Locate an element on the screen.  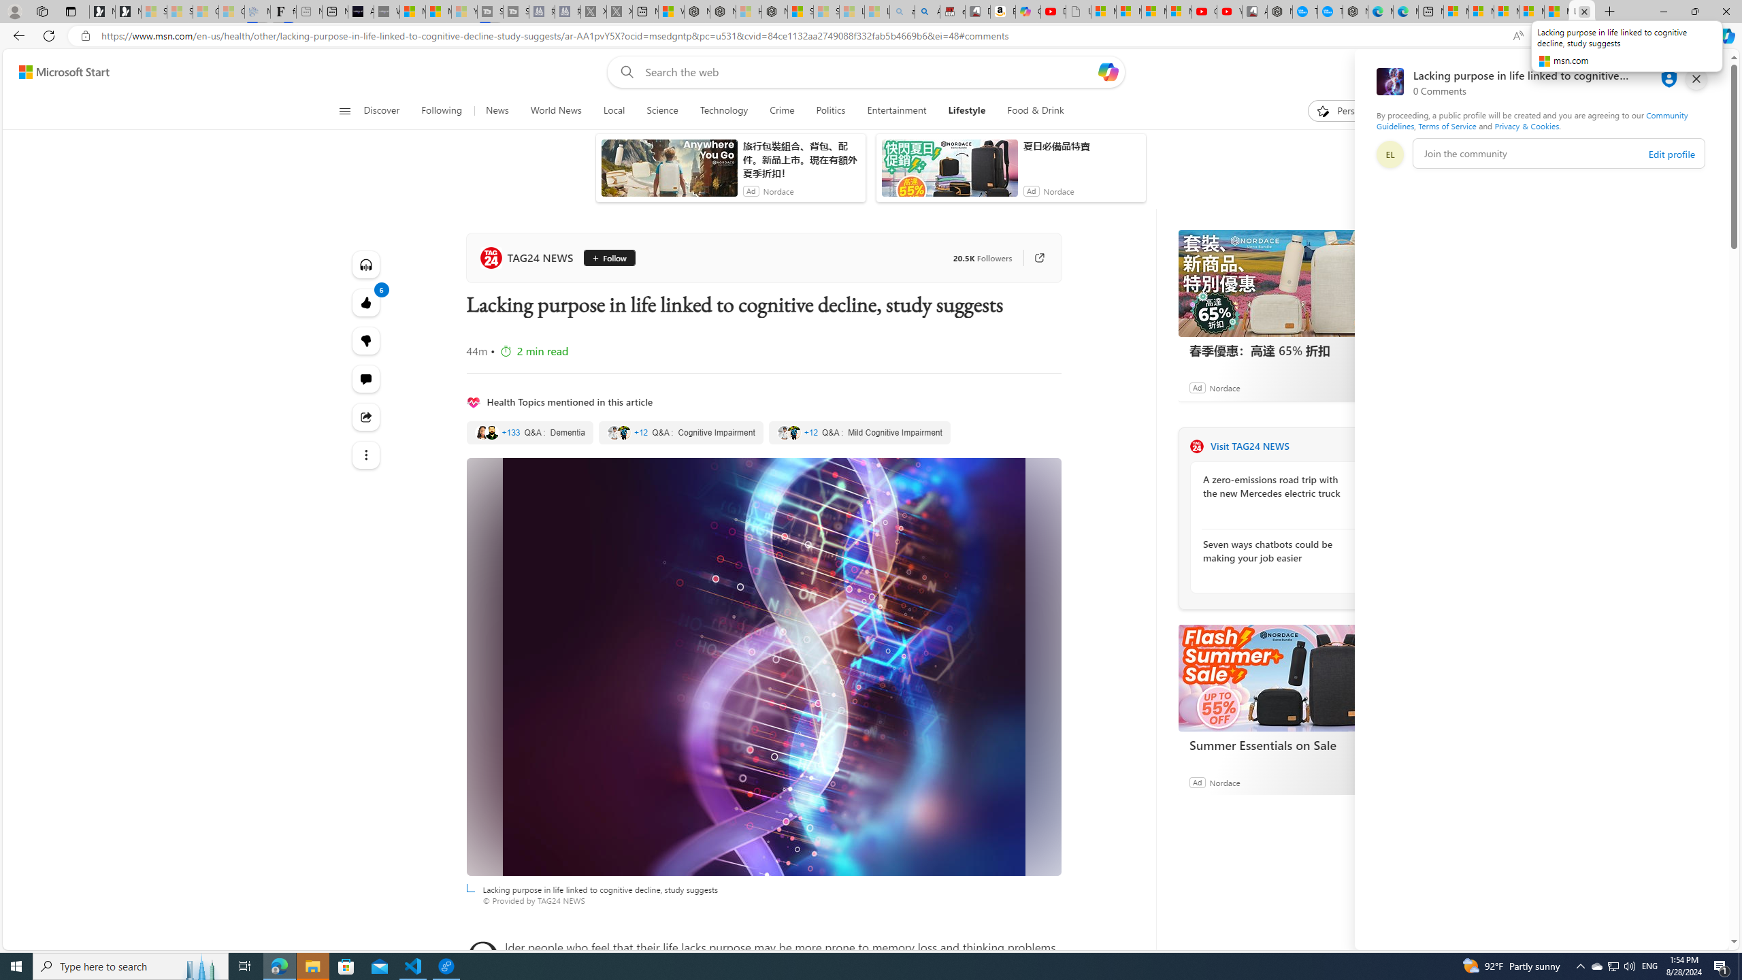
Enter Immersive Reader (F9) is located at coordinates (1545, 36).